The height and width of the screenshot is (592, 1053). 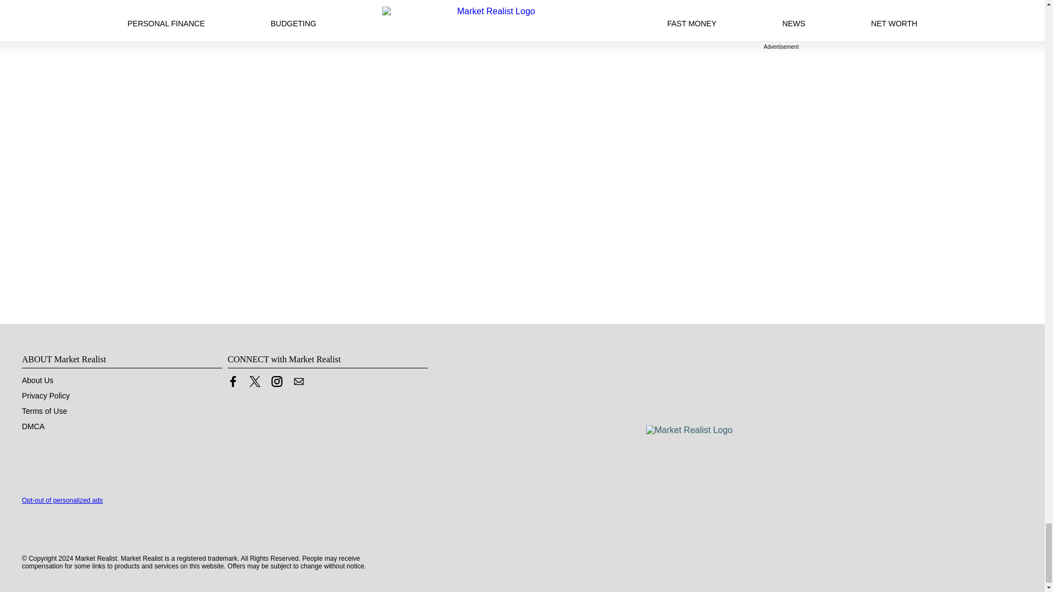 What do you see at coordinates (233, 382) in the screenshot?
I see `Link to Facebook` at bounding box center [233, 382].